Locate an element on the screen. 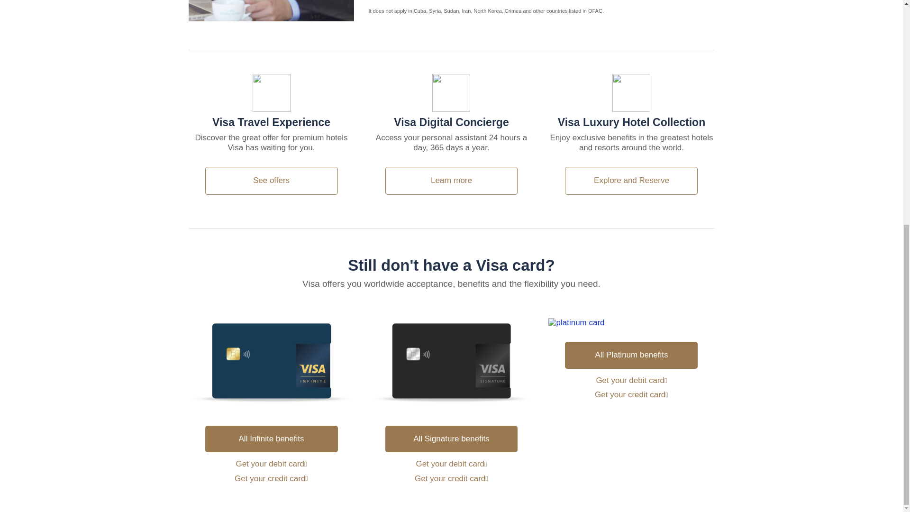 This screenshot has height=512, width=910. Learn more is located at coordinates (451, 181).